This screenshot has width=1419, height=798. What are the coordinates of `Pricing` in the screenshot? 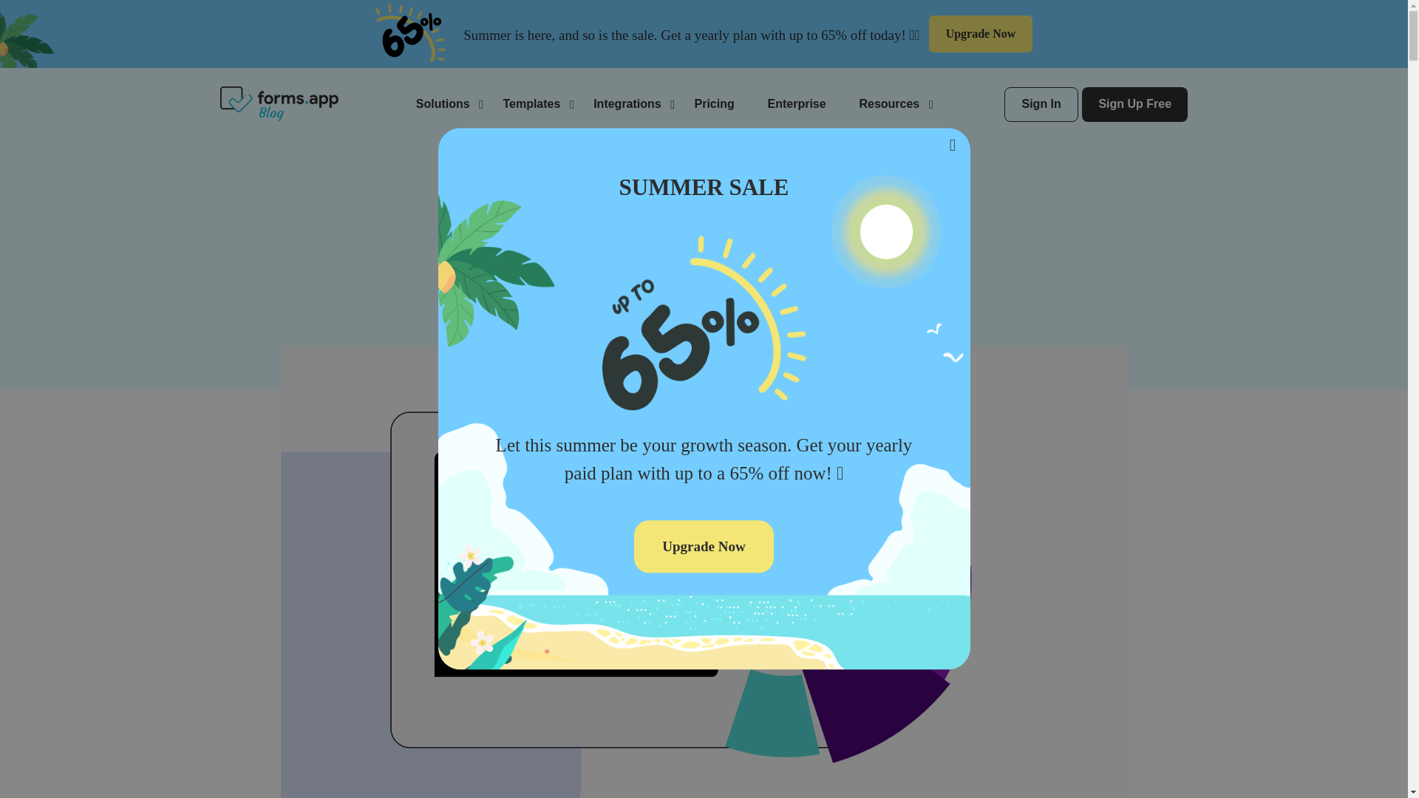 It's located at (715, 103).